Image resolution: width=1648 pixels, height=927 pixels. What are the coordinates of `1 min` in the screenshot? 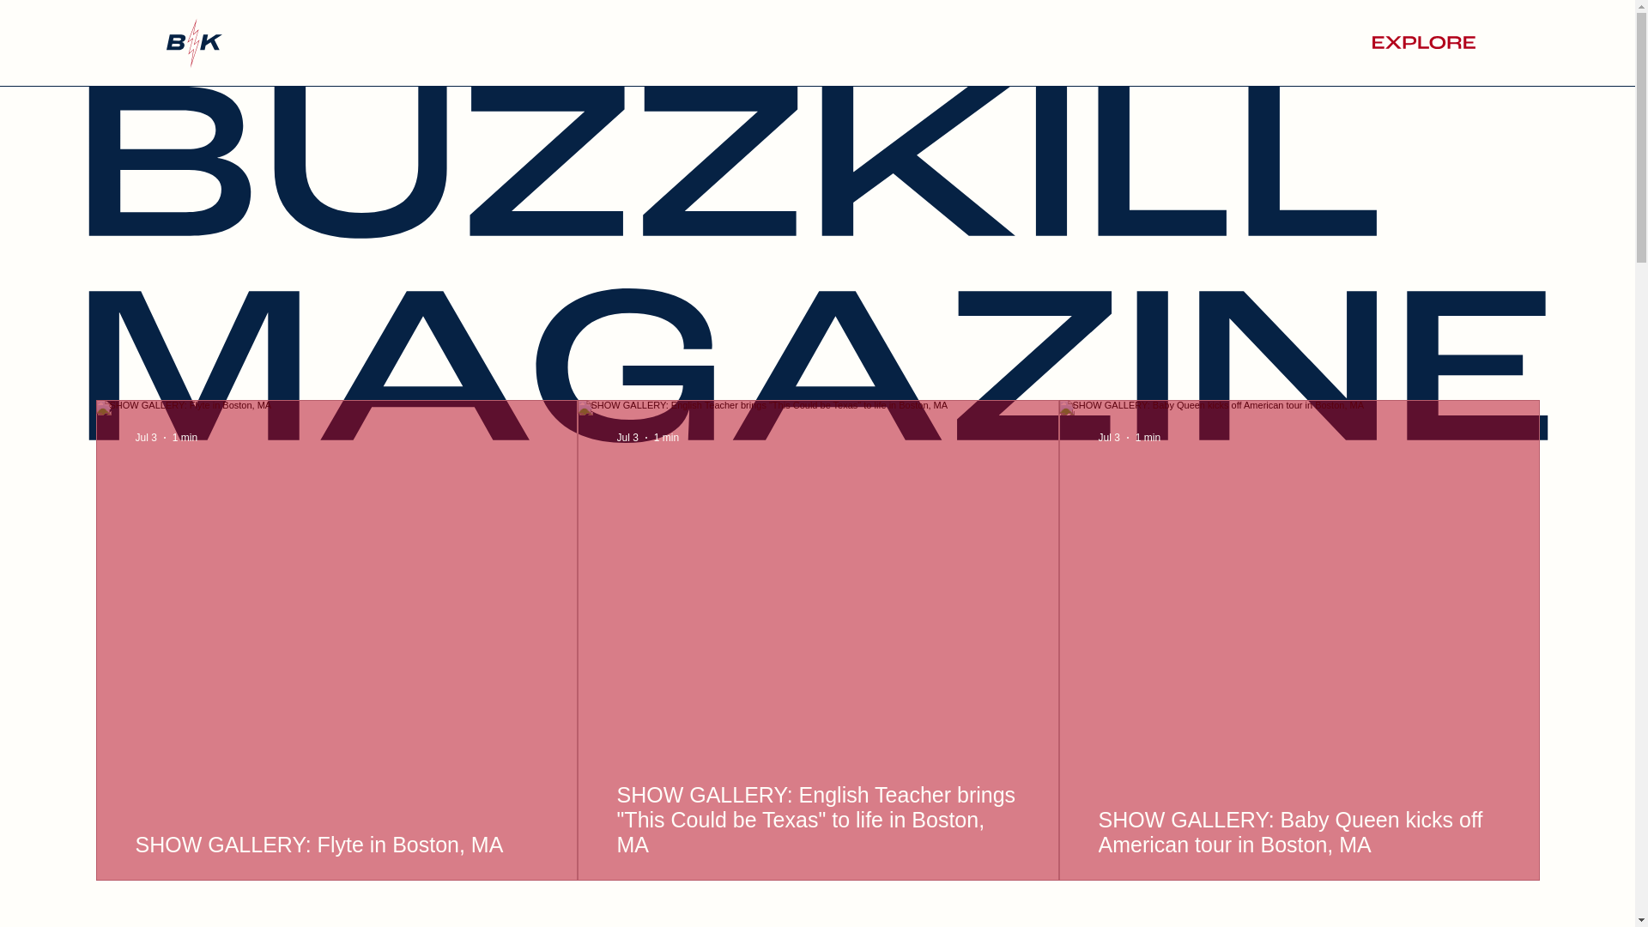 It's located at (666, 438).